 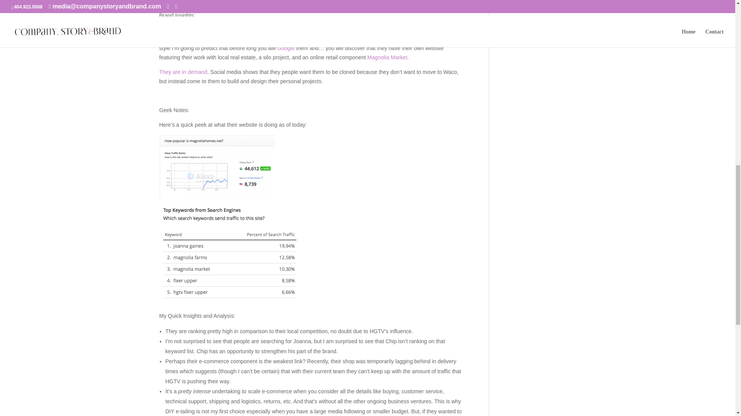 I want to click on They are in demand, so click(x=183, y=72).